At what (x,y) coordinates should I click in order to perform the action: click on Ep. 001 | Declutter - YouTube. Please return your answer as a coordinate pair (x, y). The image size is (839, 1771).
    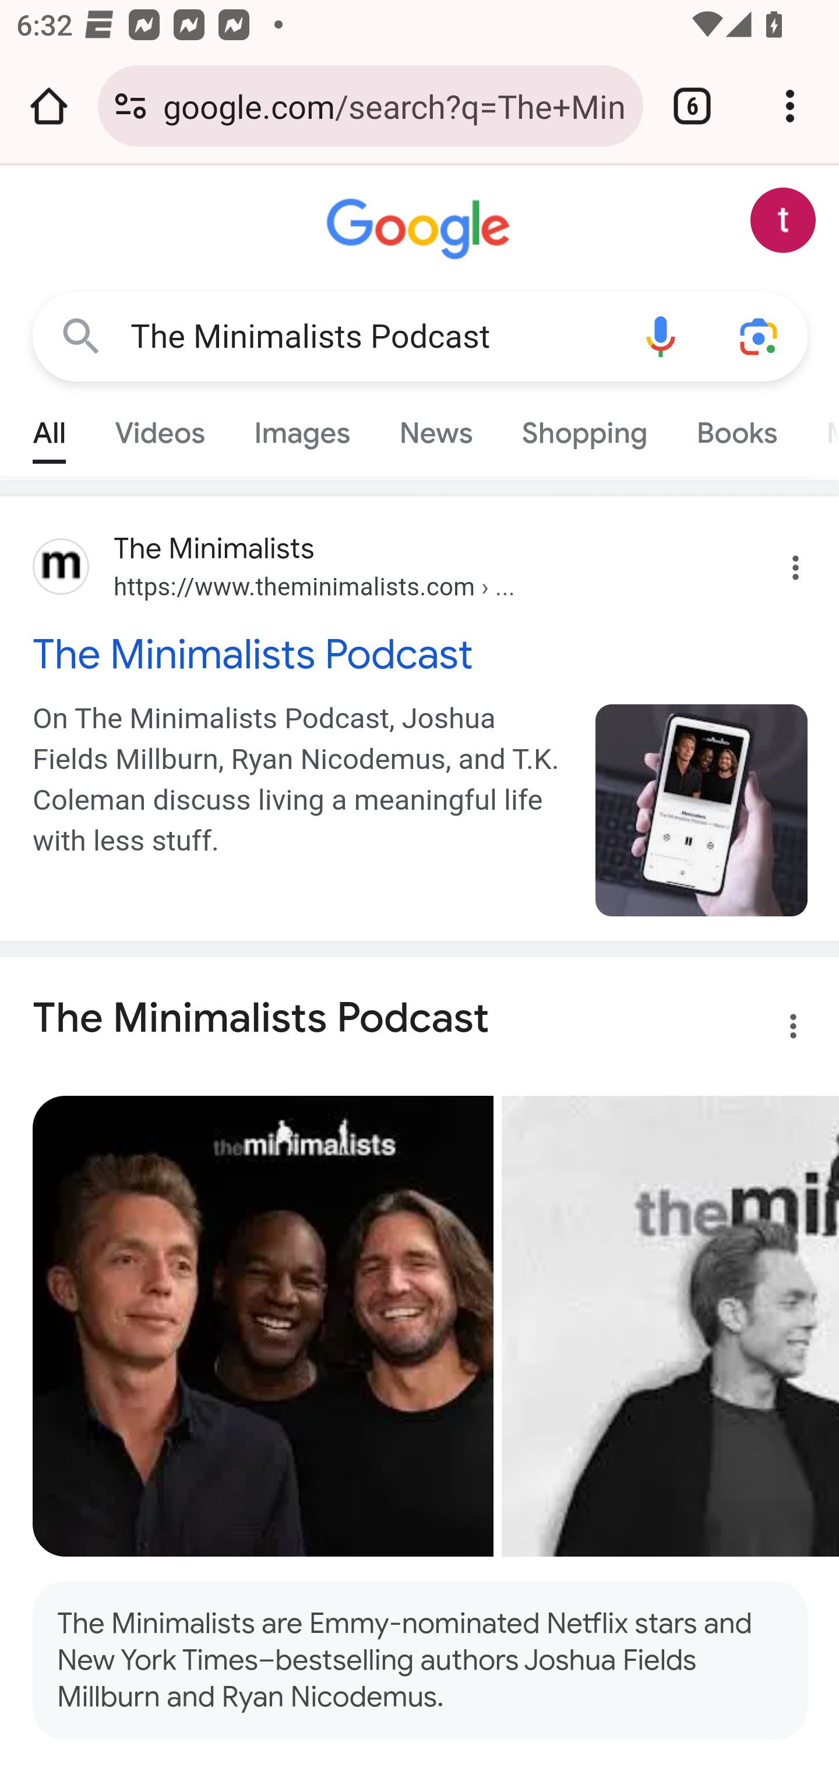
    Looking at the image, I should click on (670, 1326).